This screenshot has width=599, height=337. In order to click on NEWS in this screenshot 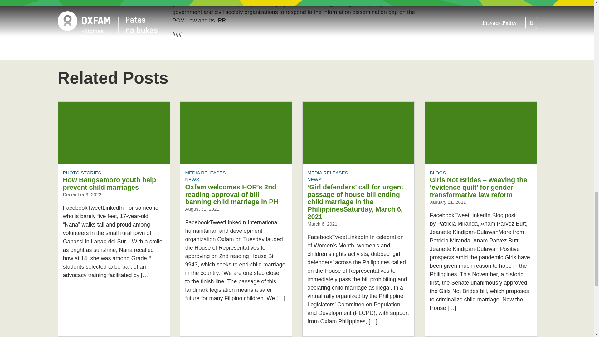, I will do `click(314, 180)`.